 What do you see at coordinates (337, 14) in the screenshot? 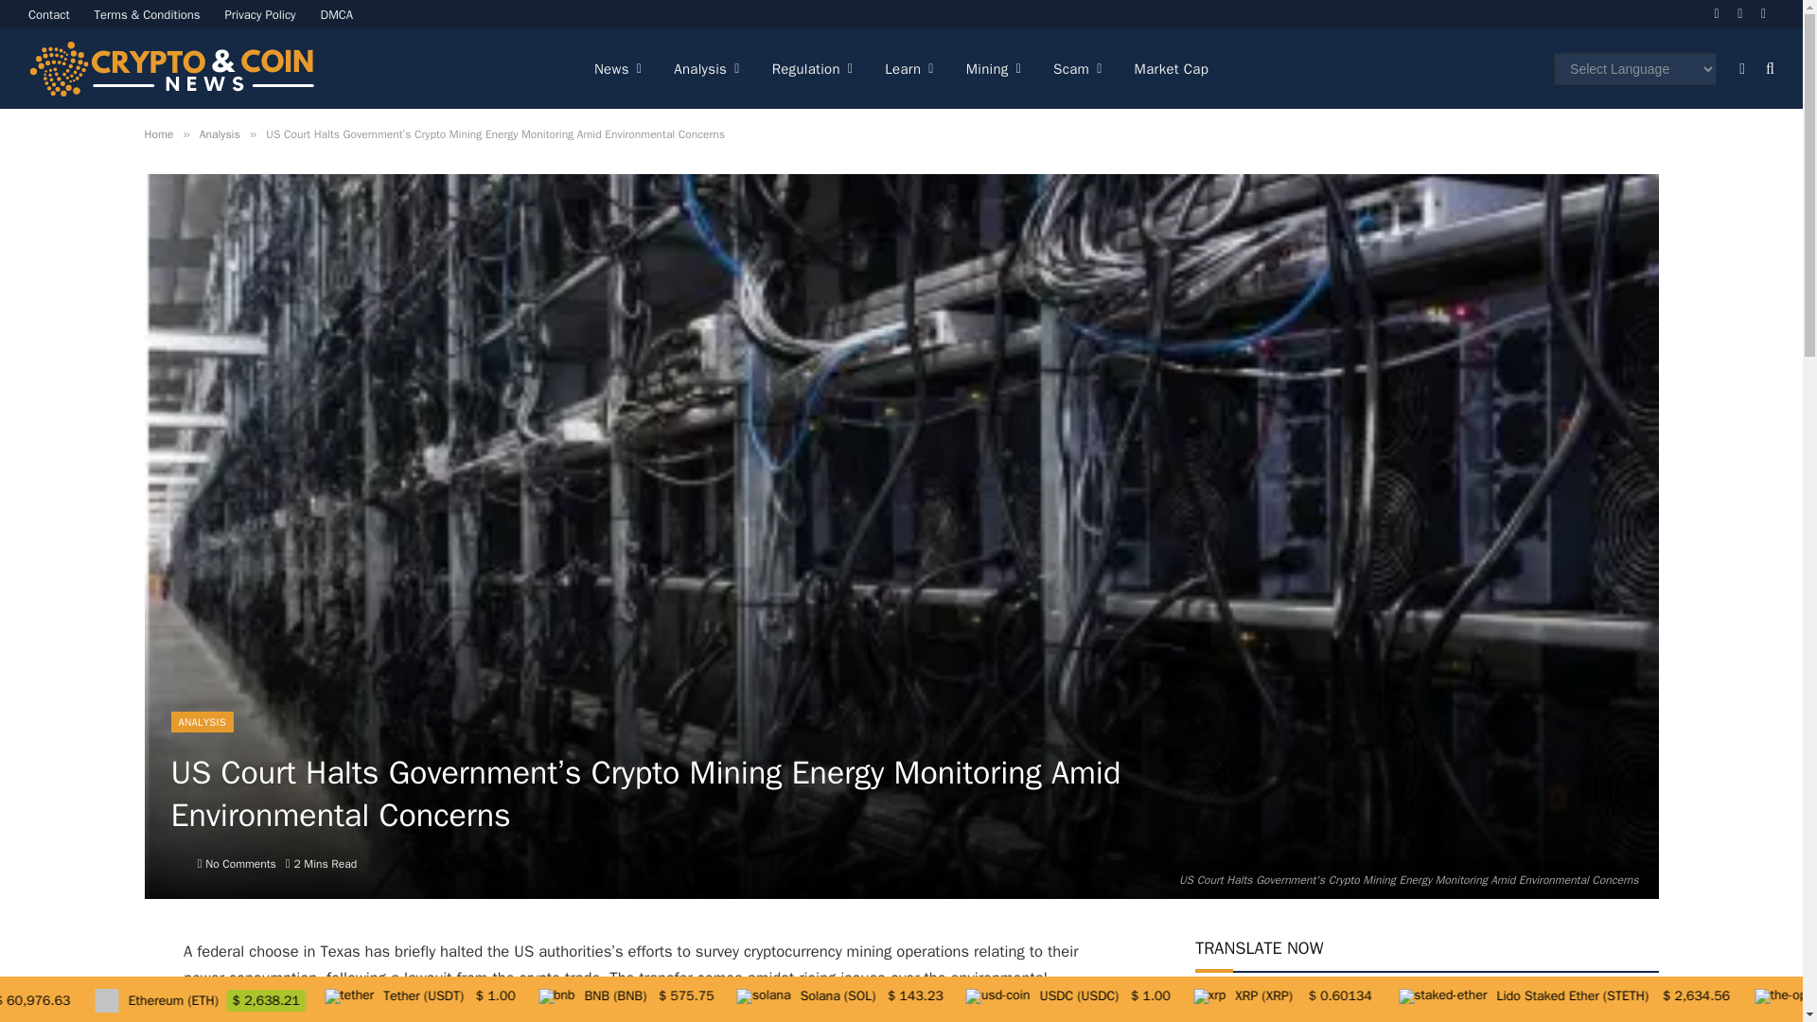
I see `DMCA` at bounding box center [337, 14].